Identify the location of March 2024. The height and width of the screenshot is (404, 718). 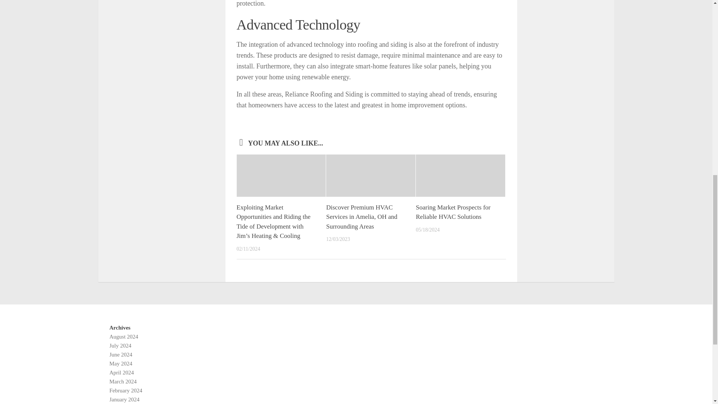
(123, 382).